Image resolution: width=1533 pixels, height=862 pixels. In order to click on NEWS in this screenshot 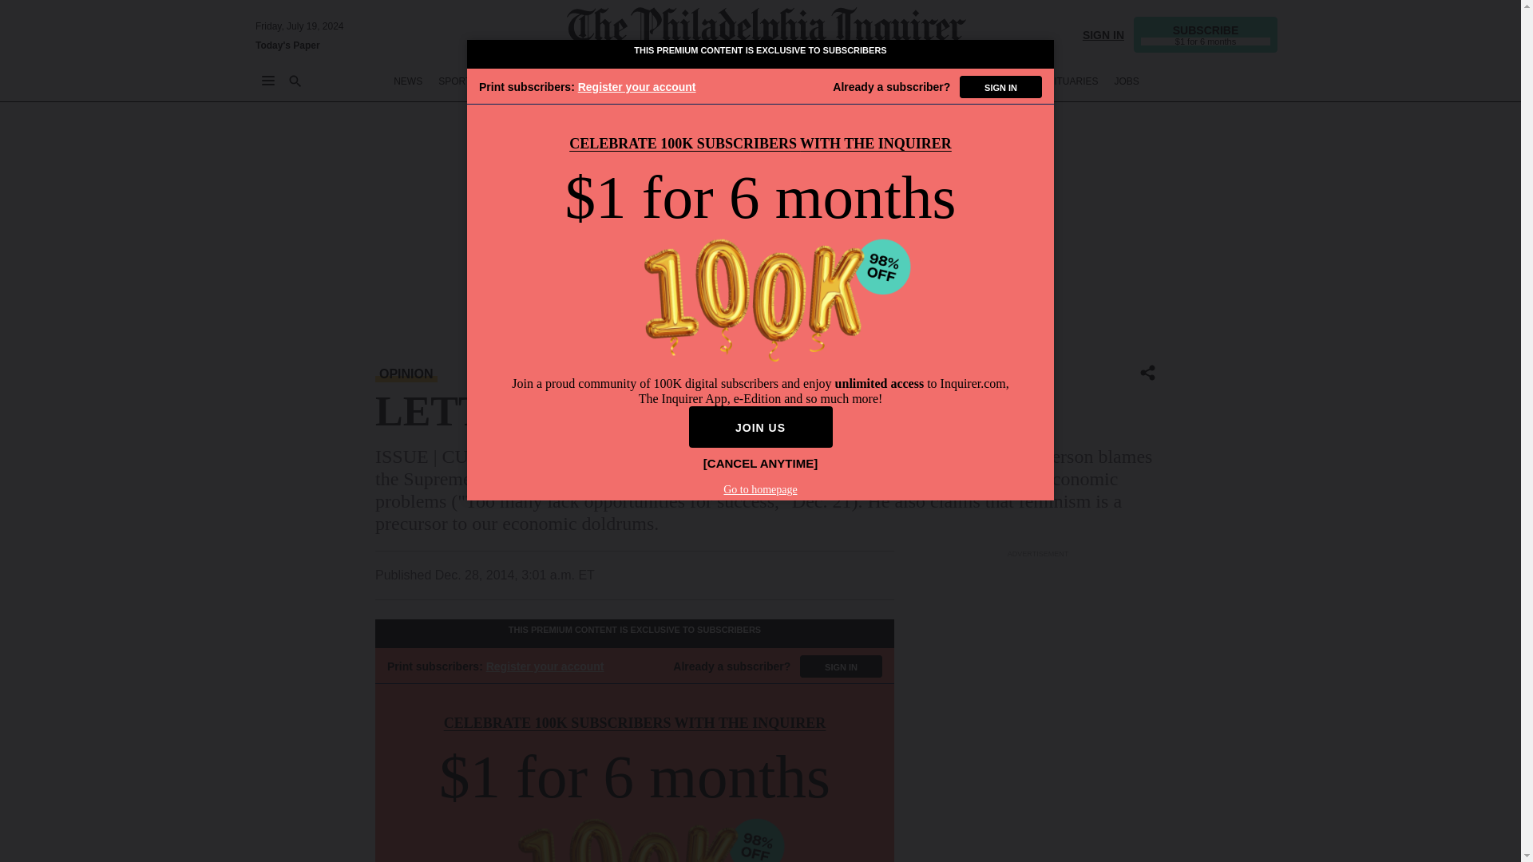, I will do `click(408, 81)`.